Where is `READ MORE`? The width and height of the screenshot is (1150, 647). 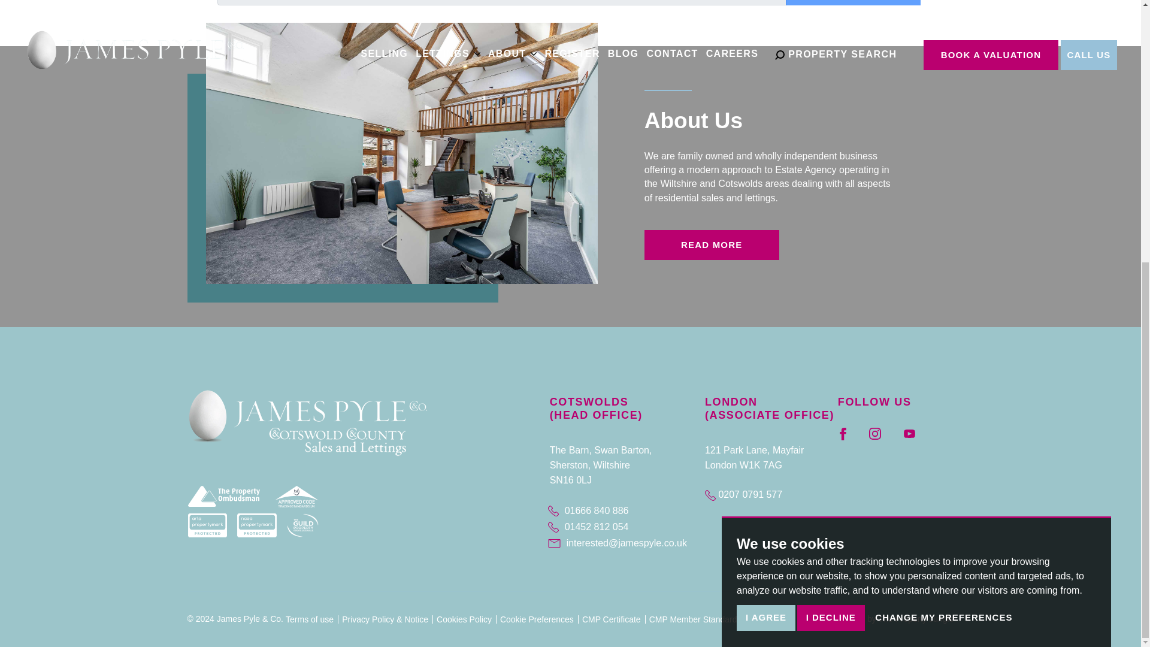 READ MORE is located at coordinates (712, 245).